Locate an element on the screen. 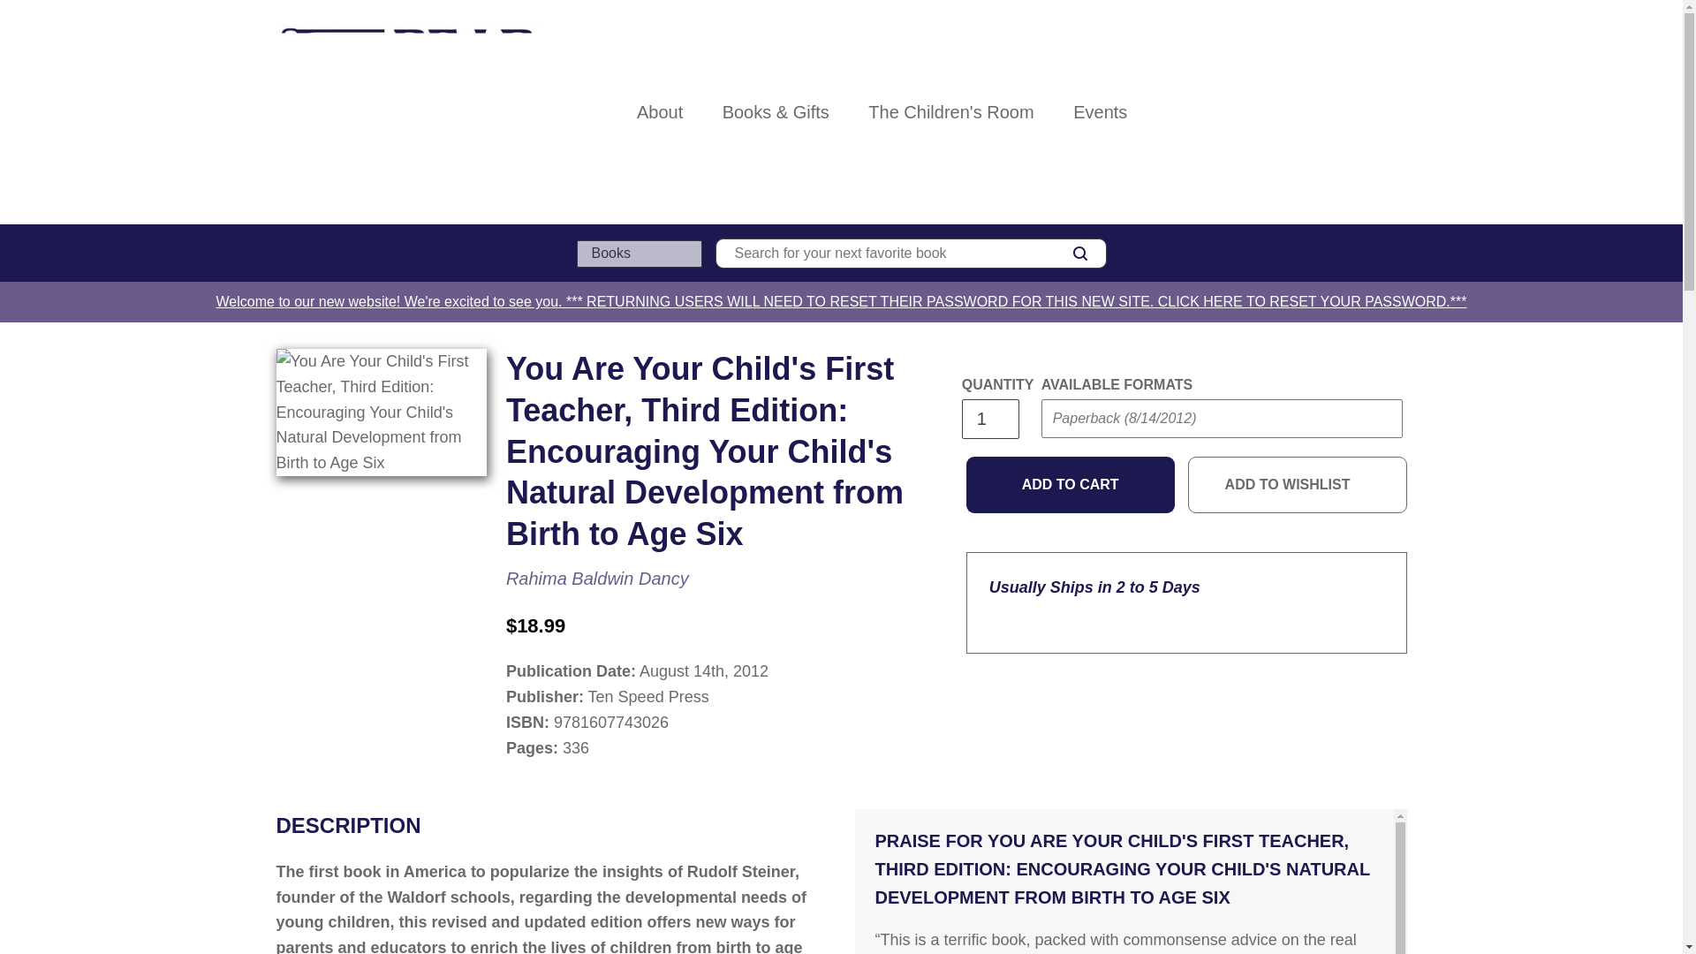  Events is located at coordinates (1100, 111).